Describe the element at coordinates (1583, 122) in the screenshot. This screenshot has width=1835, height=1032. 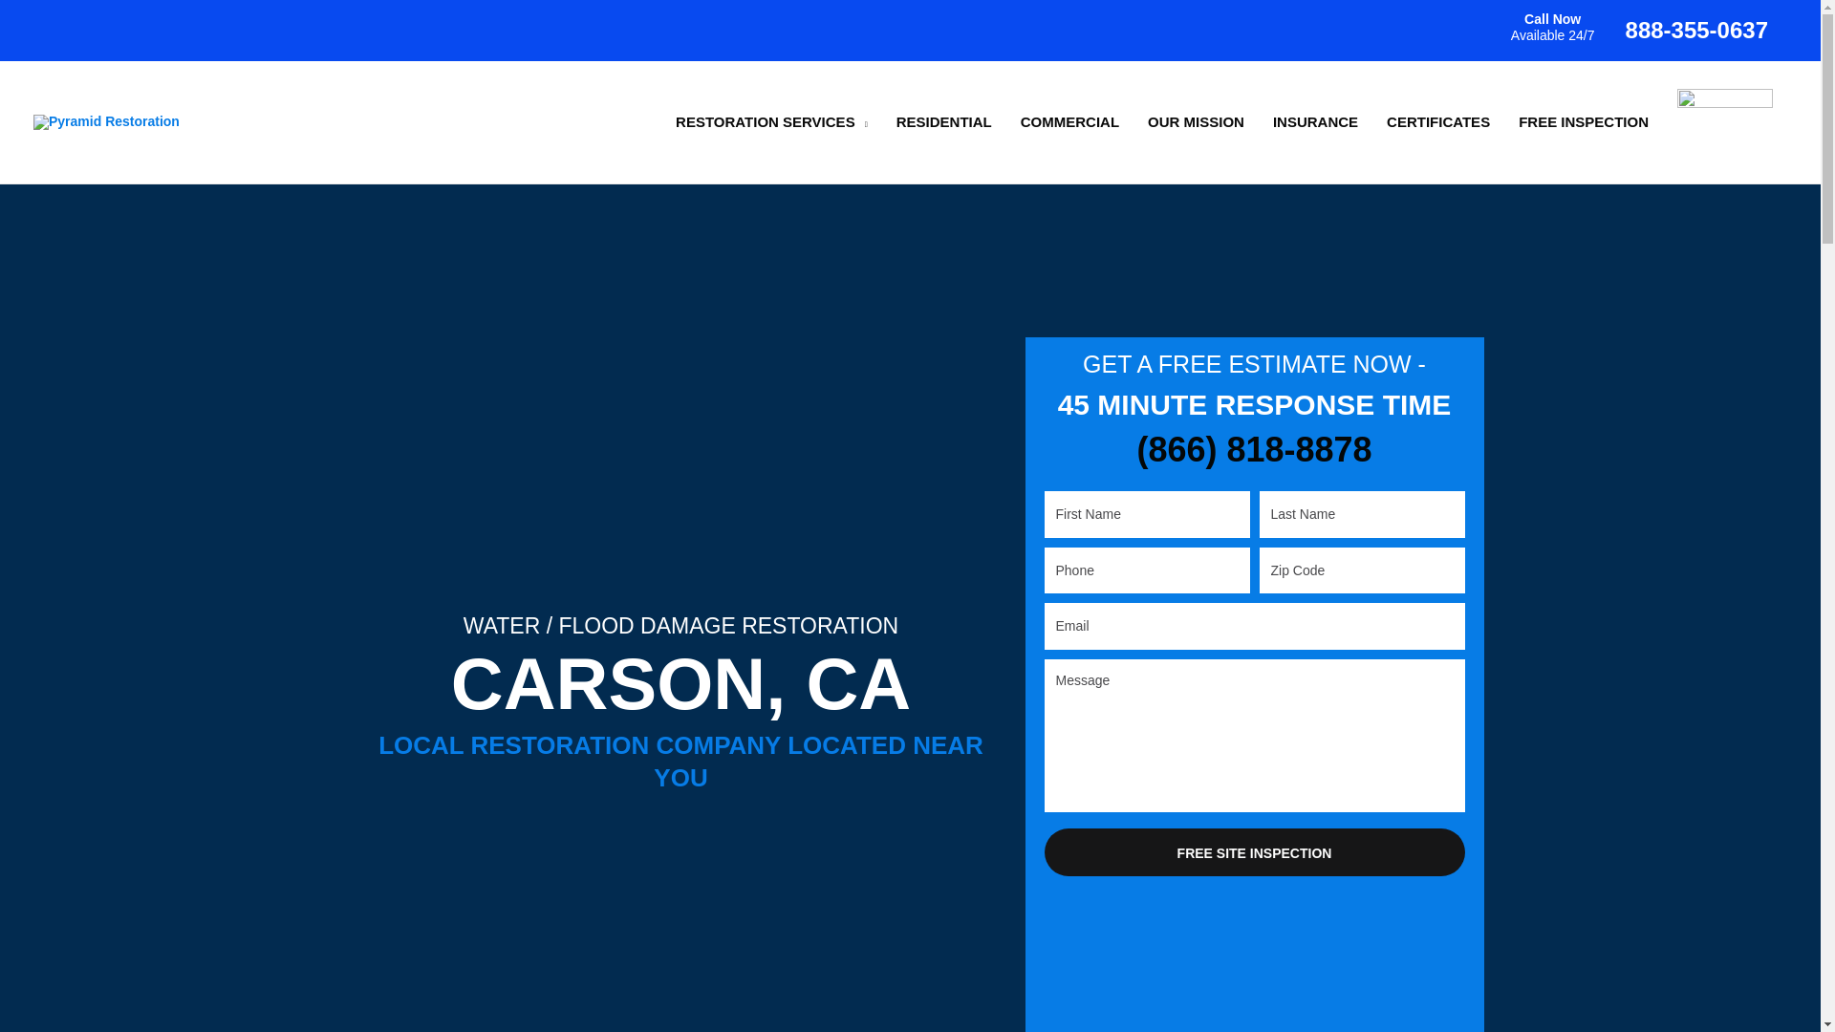
I see `FREE INSPECTION` at that location.